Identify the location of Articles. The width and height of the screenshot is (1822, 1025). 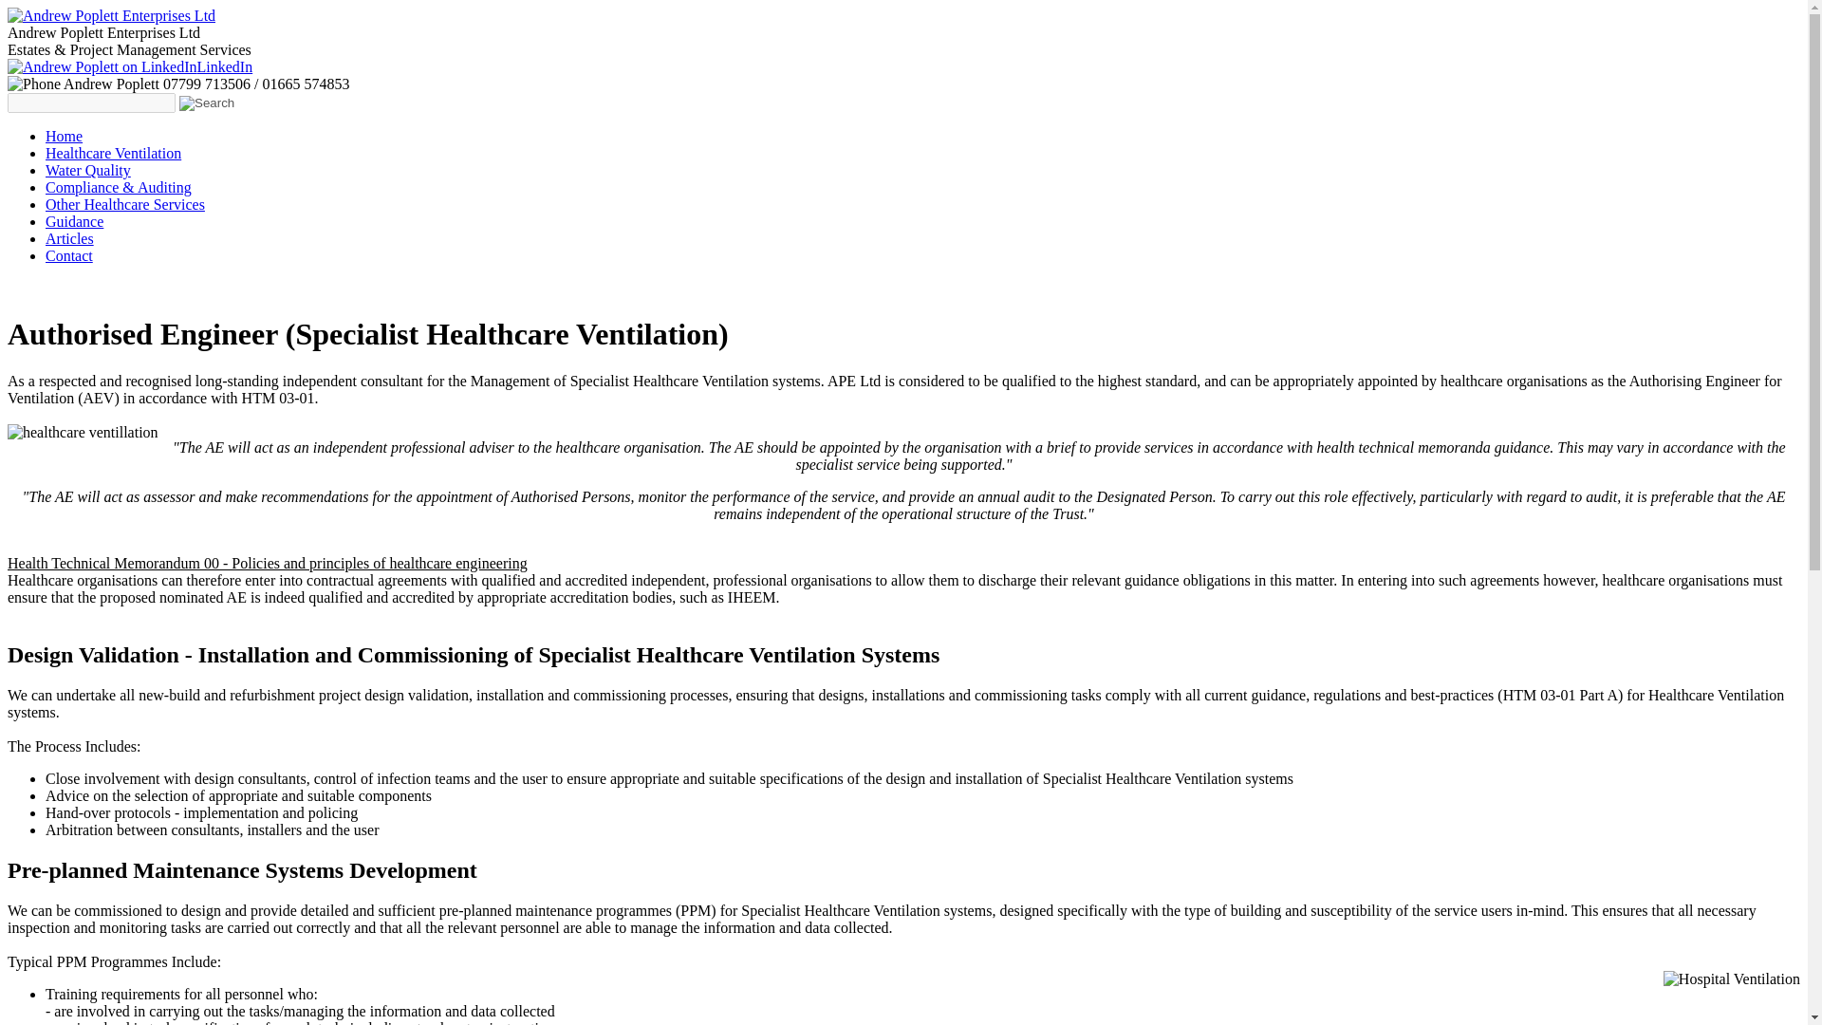
(70, 239).